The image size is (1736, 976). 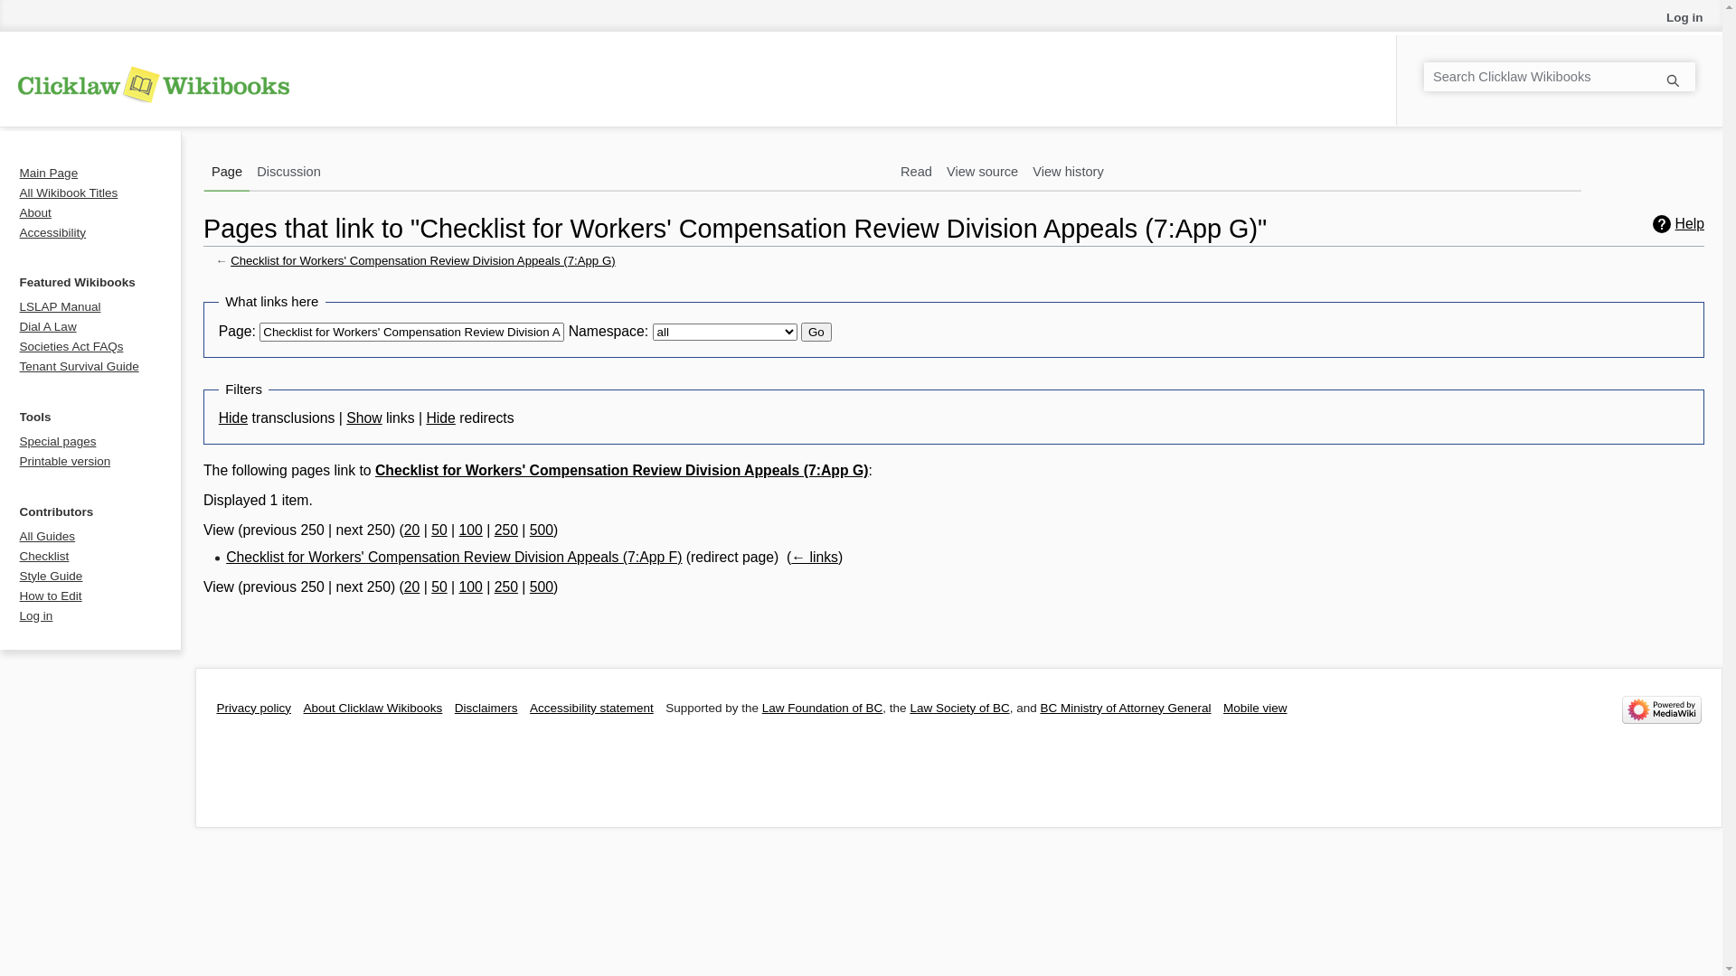 I want to click on All Wikibook Titles, so click(x=69, y=193).